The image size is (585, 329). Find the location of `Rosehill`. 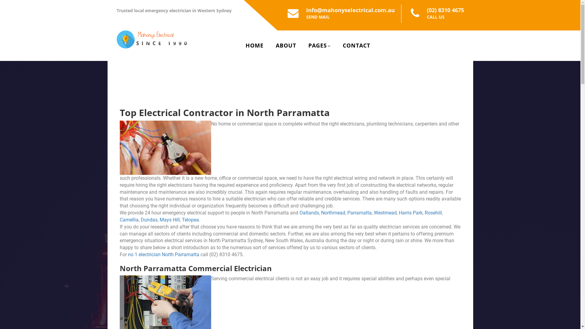

Rosehill is located at coordinates (433, 213).